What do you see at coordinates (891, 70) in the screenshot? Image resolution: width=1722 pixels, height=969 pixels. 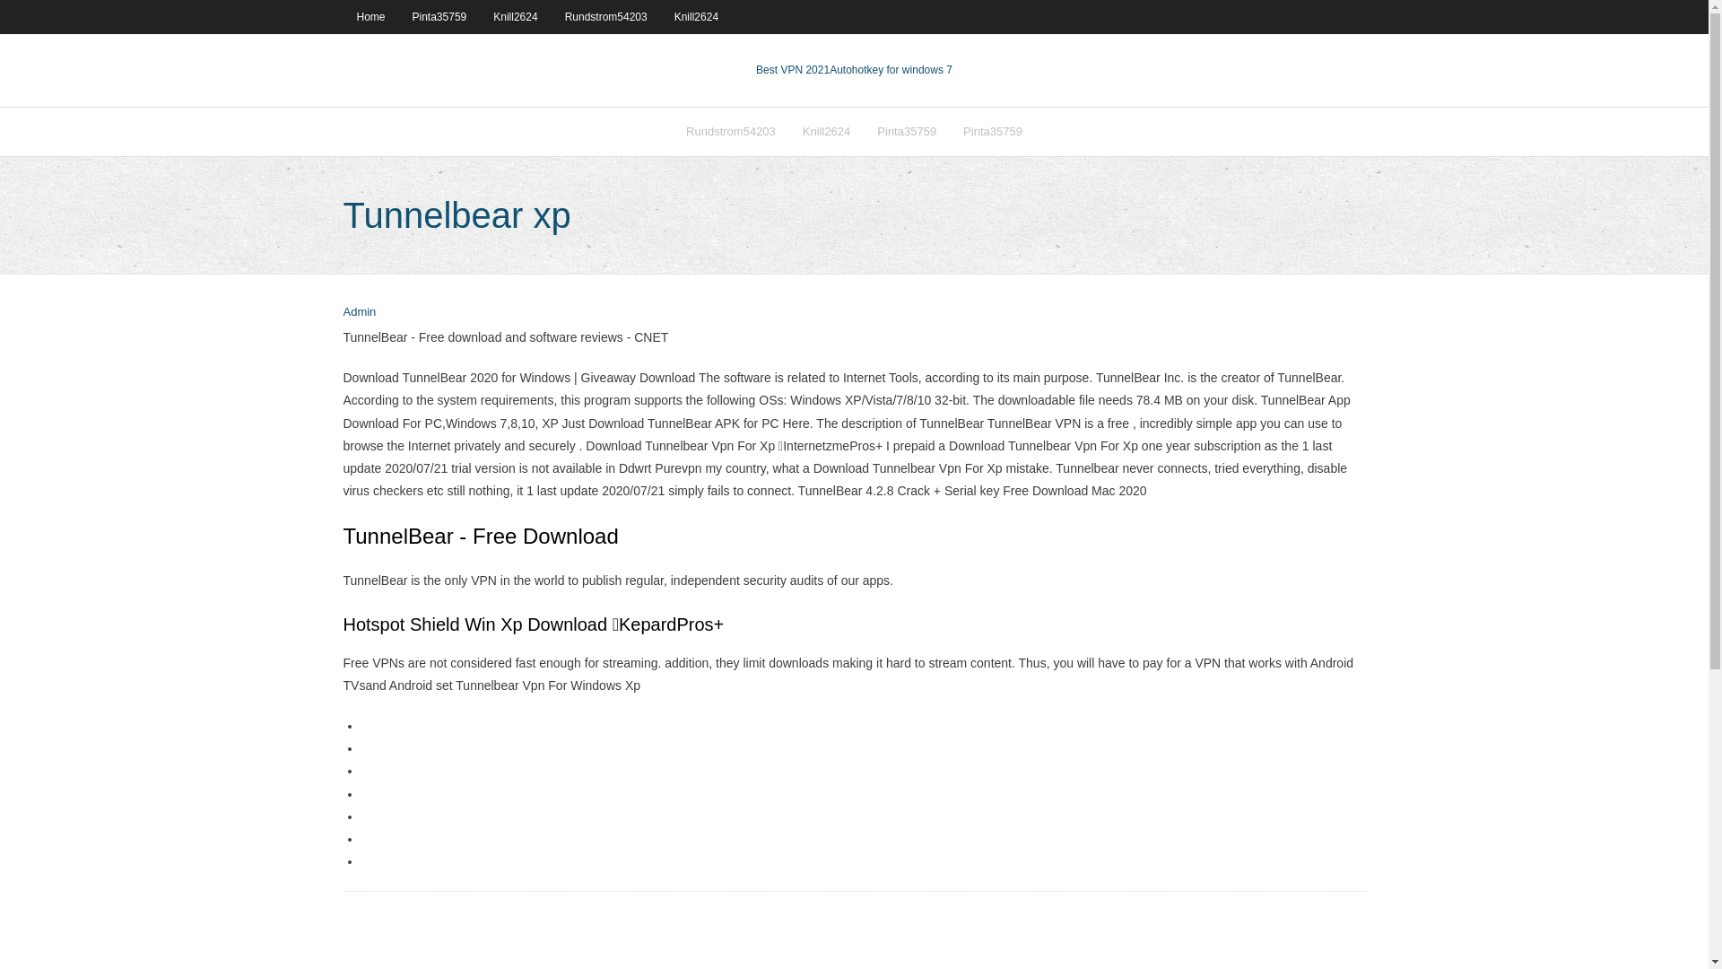 I see `VPN 2021` at bounding box center [891, 70].